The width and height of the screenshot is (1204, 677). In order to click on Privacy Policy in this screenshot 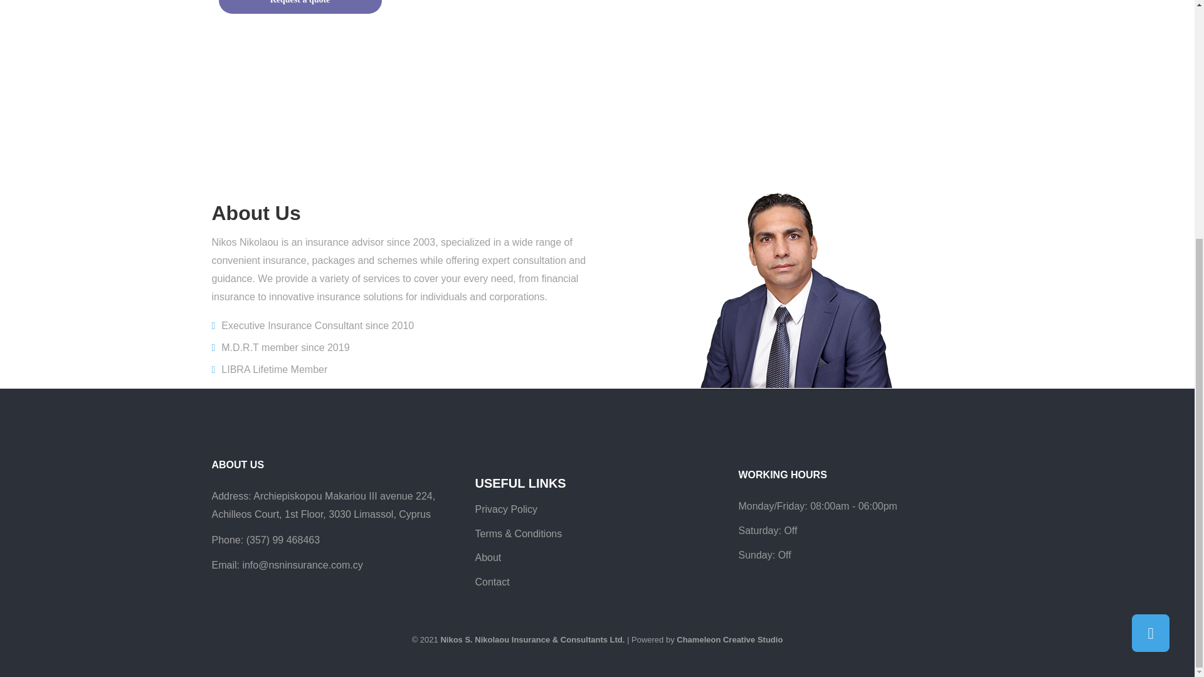, I will do `click(505, 509)`.